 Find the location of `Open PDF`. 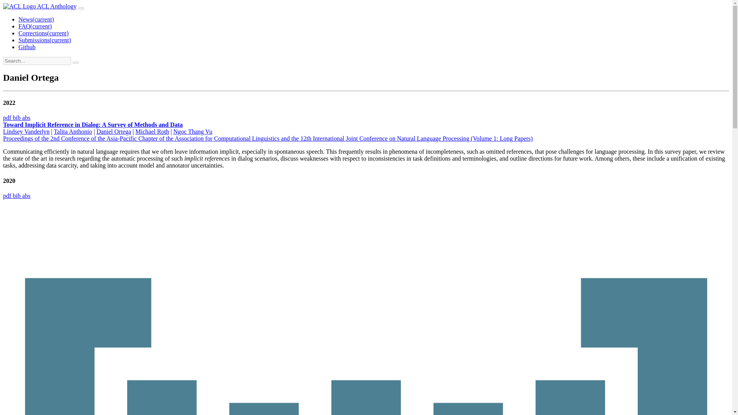

Open PDF is located at coordinates (8, 196).